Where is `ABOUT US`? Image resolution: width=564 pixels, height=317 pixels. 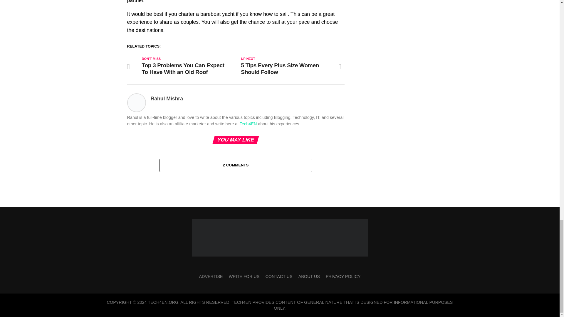
ABOUT US is located at coordinates (309, 276).